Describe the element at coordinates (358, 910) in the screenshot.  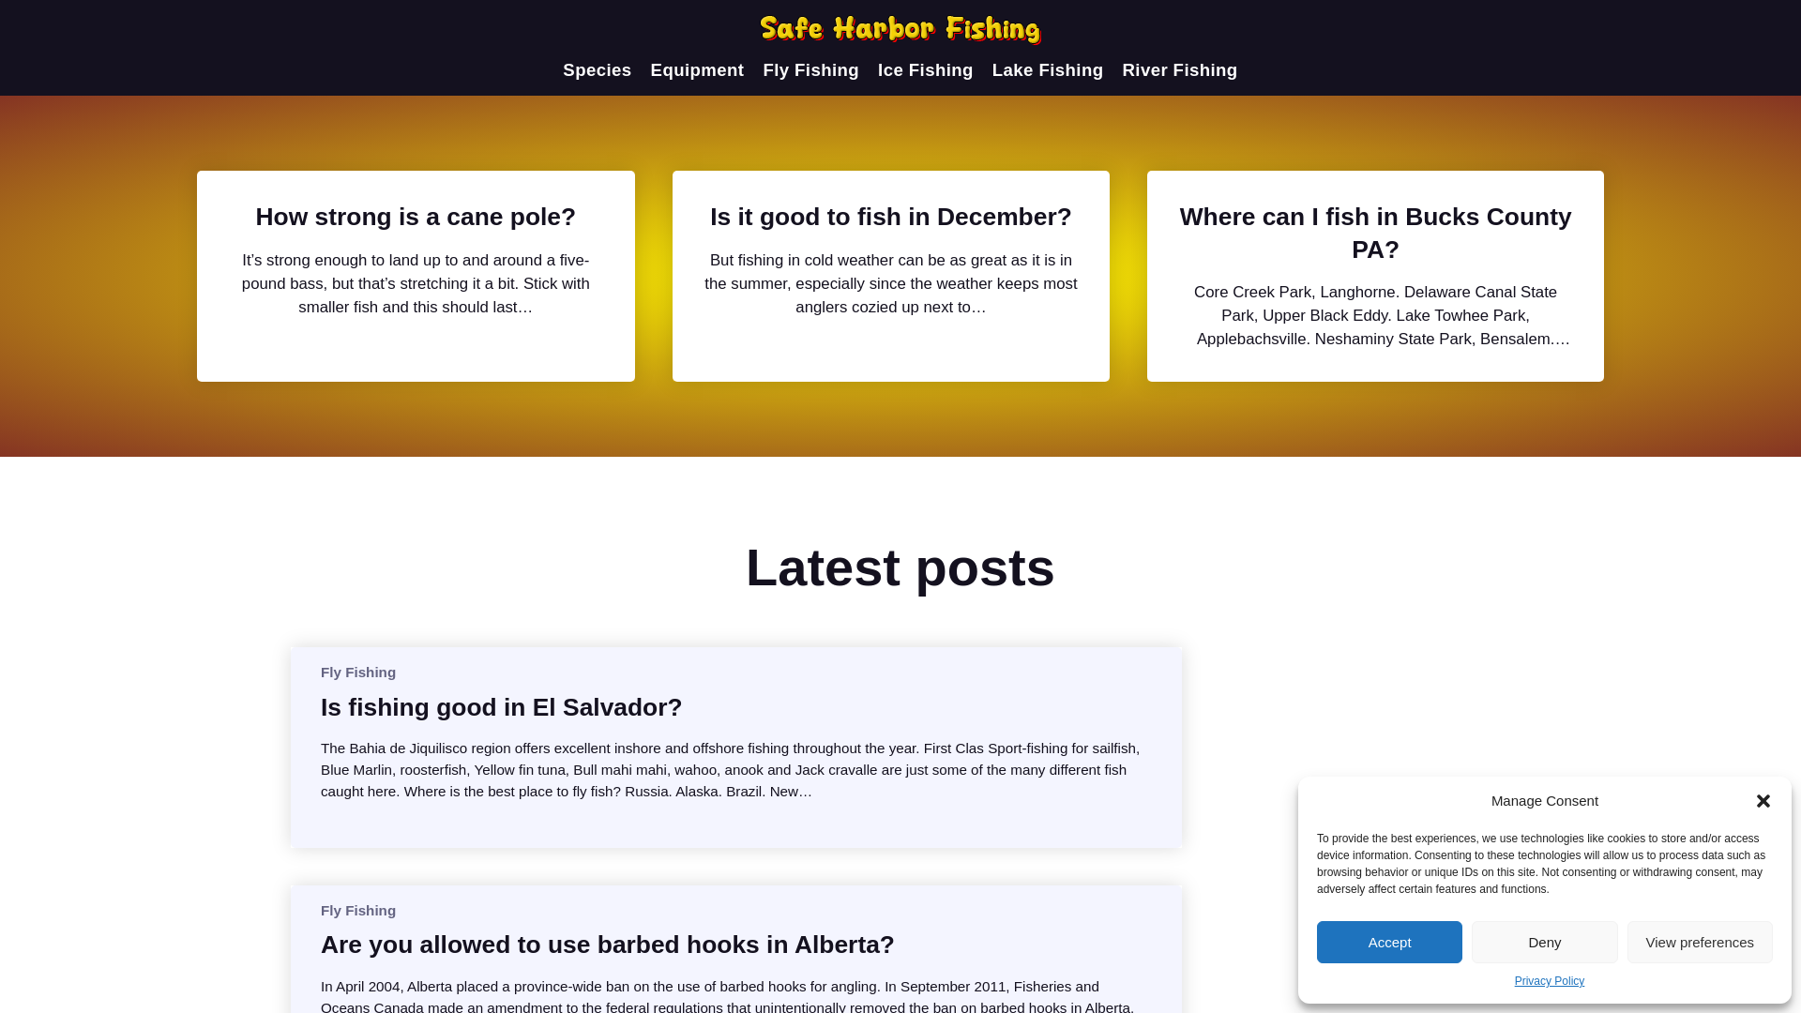
I see `Fly Fishing` at that location.